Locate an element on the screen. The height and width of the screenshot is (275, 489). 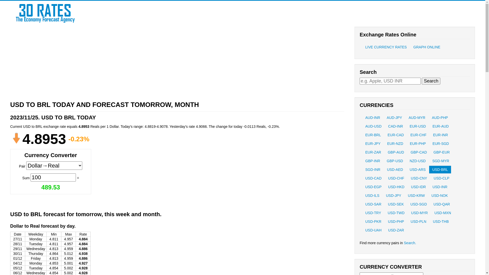
Advertisement is located at coordinates (140, 168).